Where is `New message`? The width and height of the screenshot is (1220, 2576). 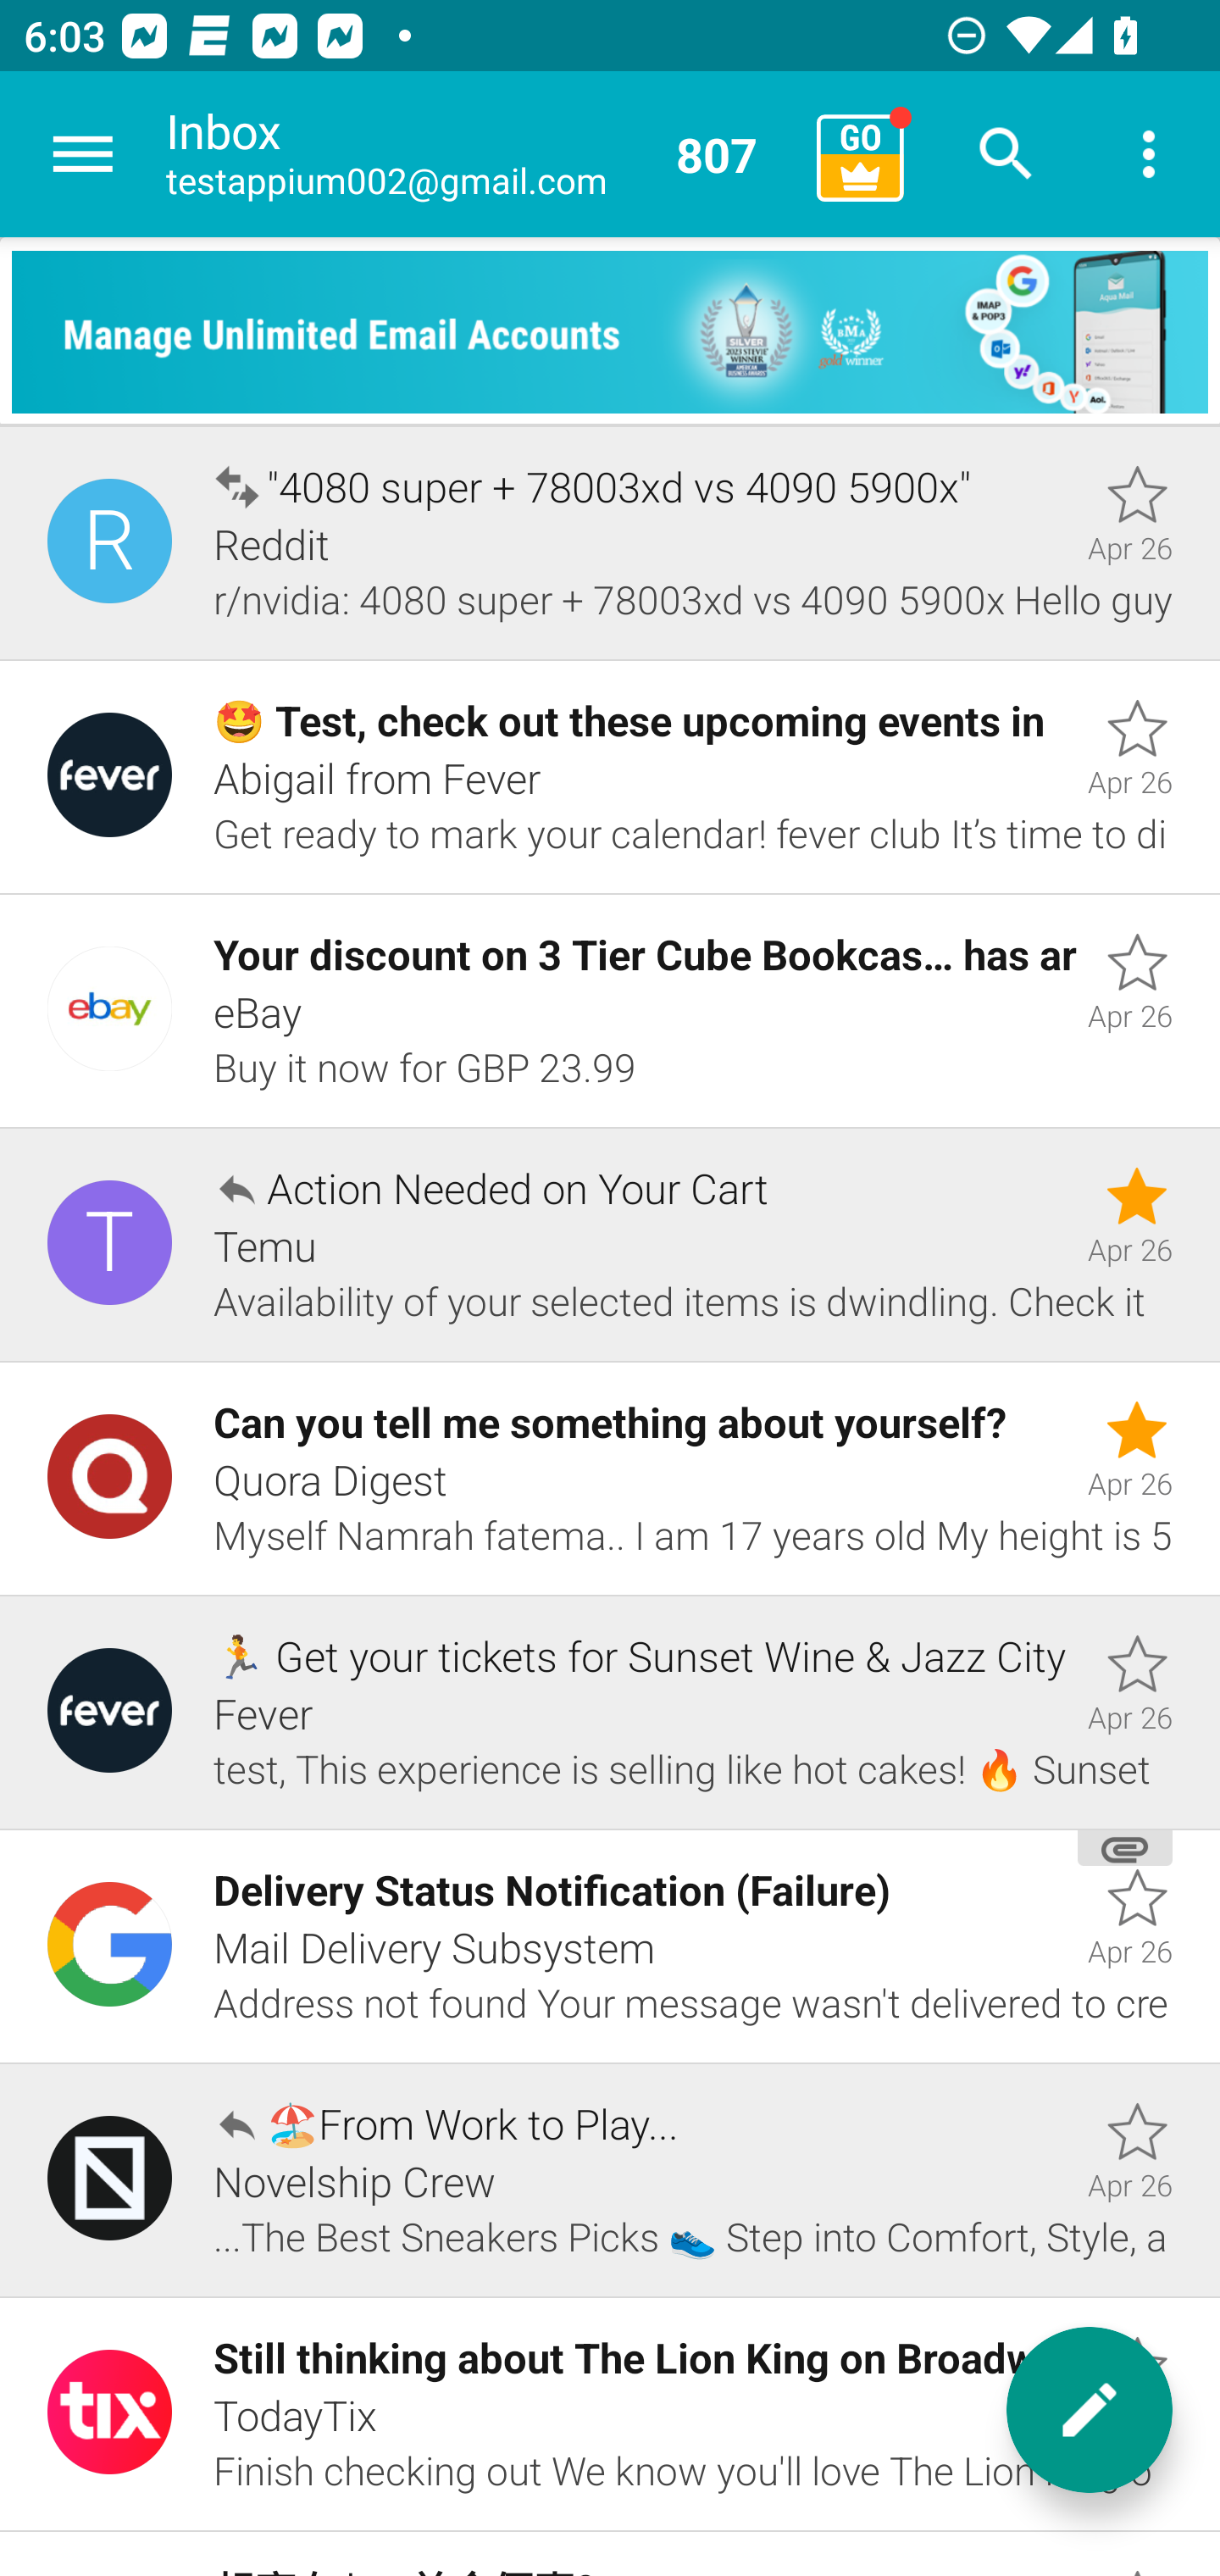 New message is located at coordinates (1090, 2410).